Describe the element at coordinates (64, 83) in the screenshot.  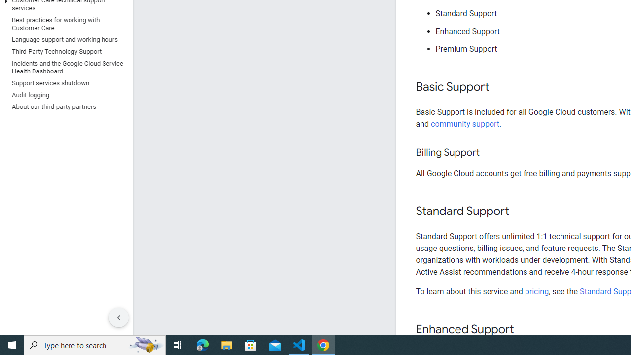
I see `Support services shutdown` at that location.